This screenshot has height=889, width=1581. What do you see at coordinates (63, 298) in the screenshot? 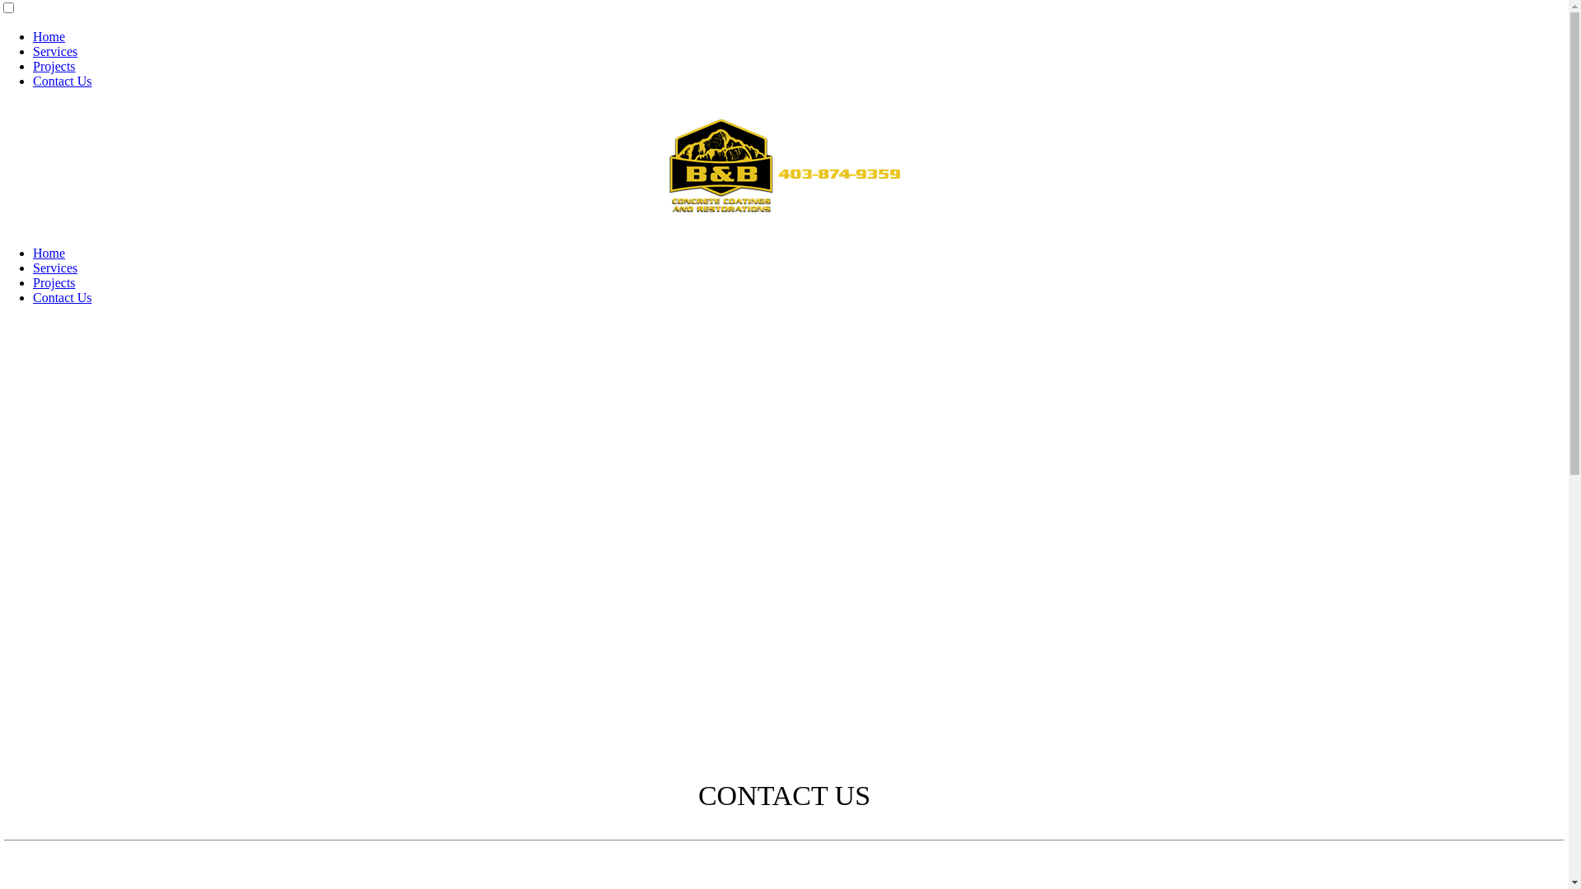
I see `Contact Us` at bounding box center [63, 298].